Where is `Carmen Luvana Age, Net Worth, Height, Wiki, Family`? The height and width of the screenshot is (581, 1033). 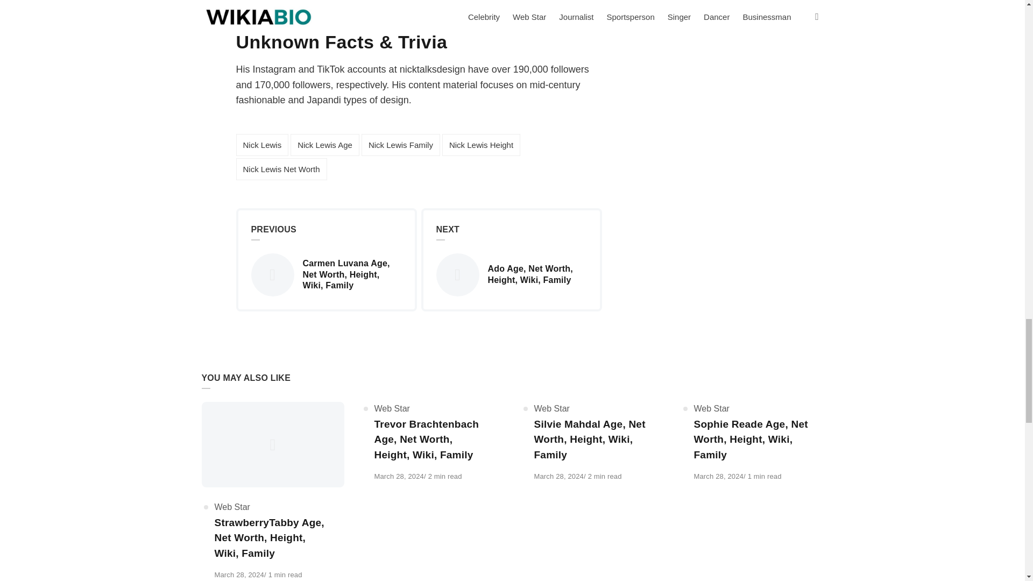
Carmen Luvana Age, Net Worth, Height, Wiki, Family is located at coordinates (326, 274).